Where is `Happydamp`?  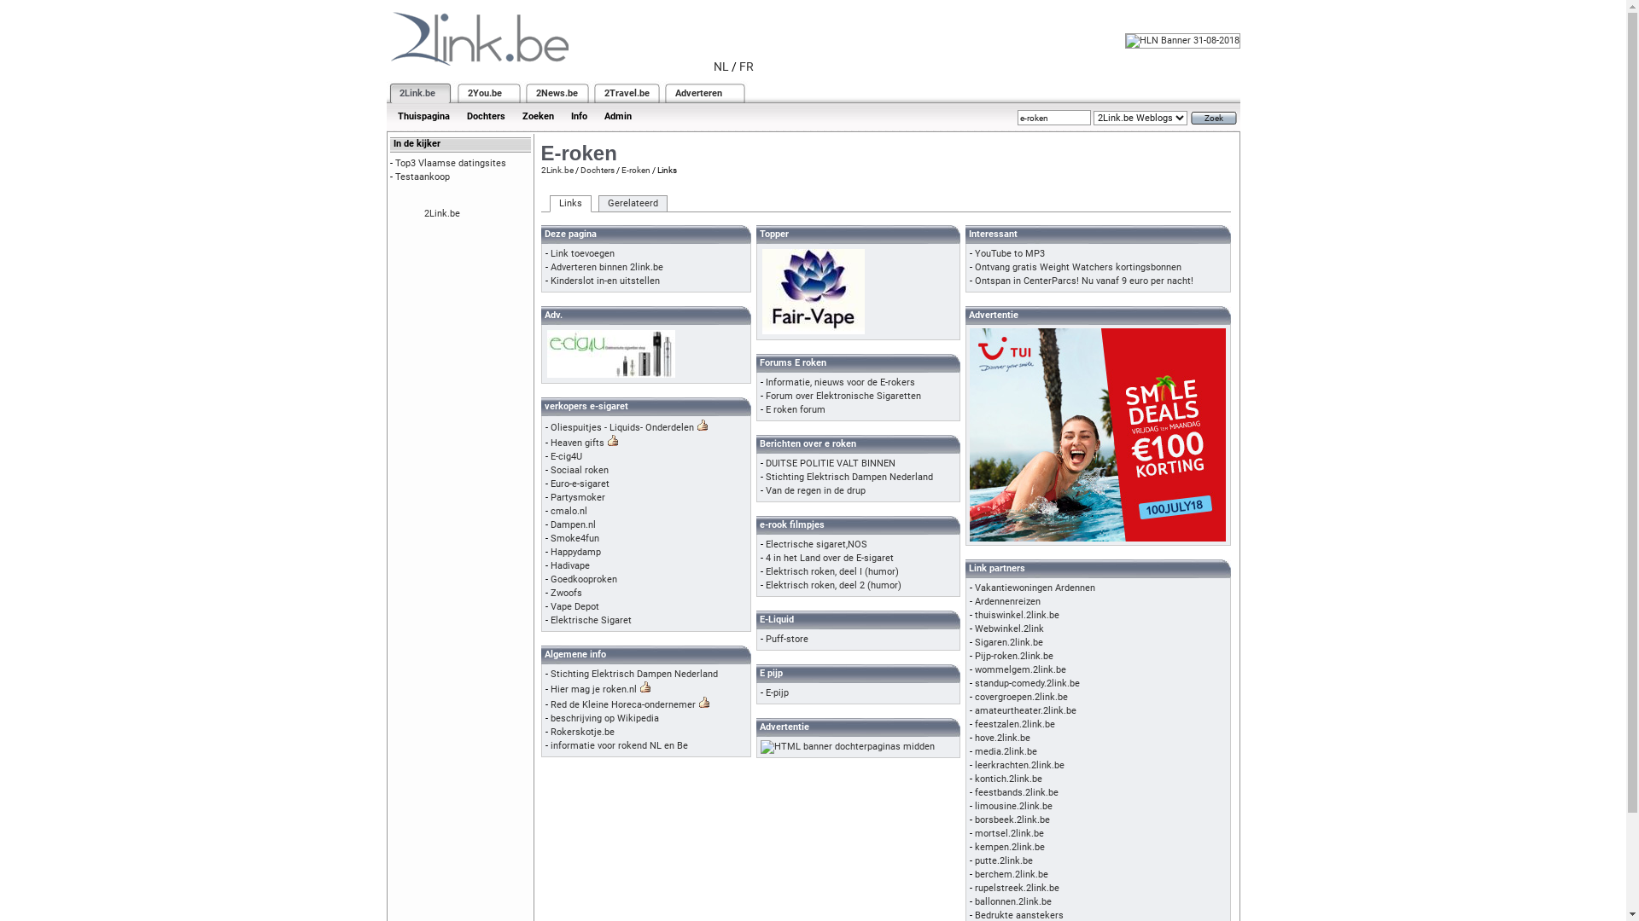
Happydamp is located at coordinates (575, 553).